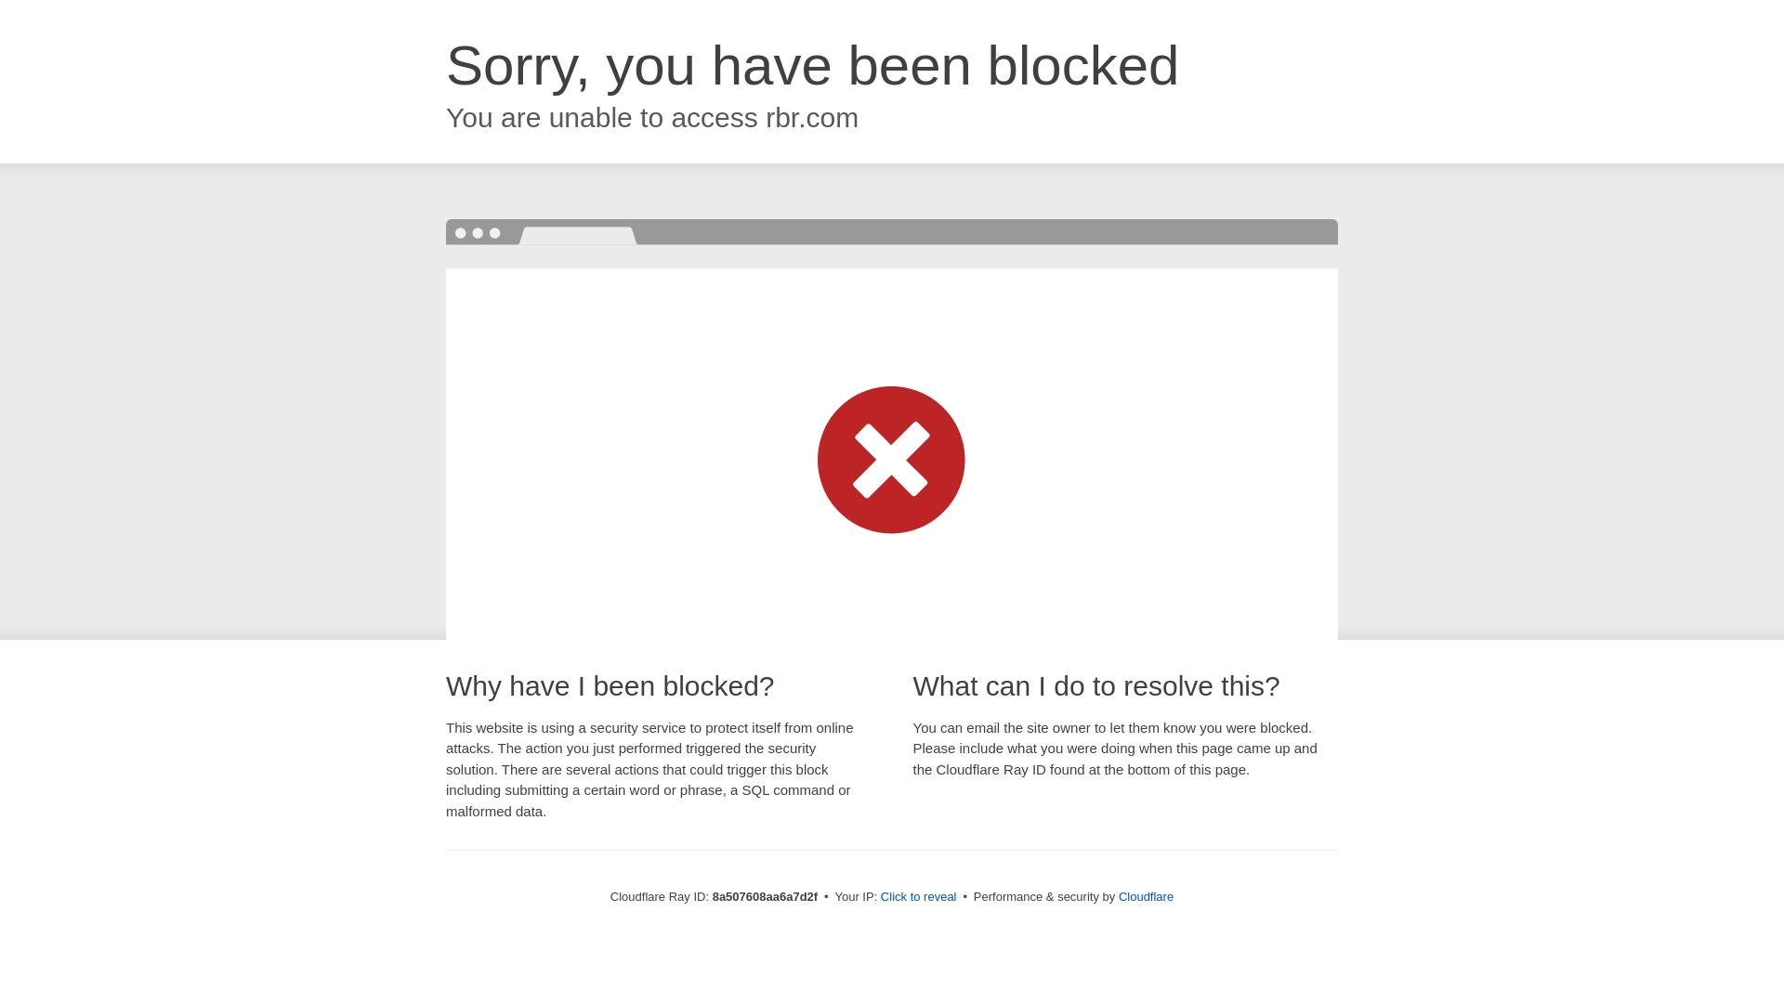  I want to click on Cloudflare, so click(1146, 896).